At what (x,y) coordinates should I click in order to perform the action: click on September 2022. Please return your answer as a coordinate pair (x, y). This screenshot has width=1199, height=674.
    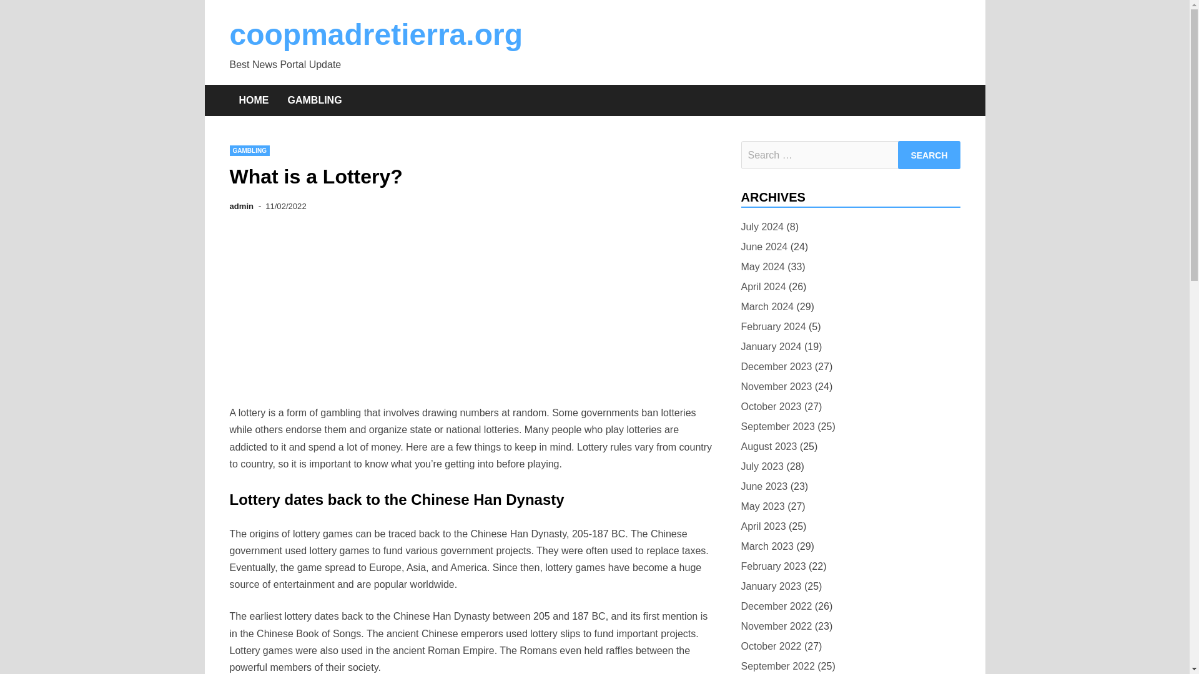
    Looking at the image, I should click on (777, 666).